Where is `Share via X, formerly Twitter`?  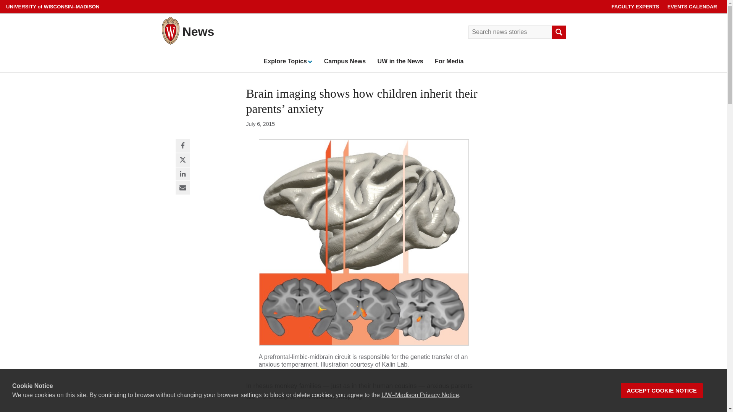
Share via X, formerly Twitter is located at coordinates (182, 160).